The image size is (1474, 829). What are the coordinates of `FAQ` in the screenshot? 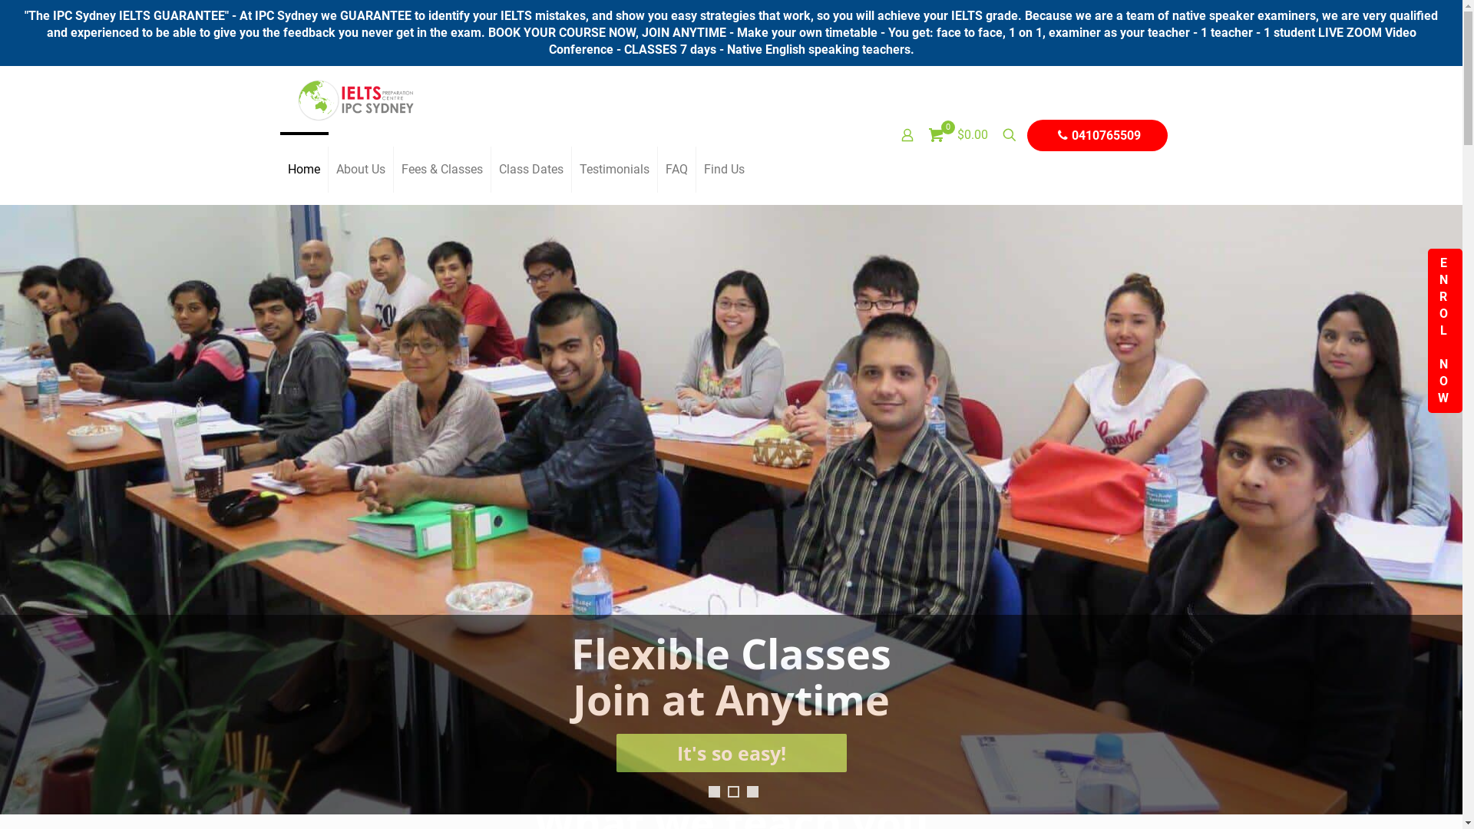 It's located at (676, 170).